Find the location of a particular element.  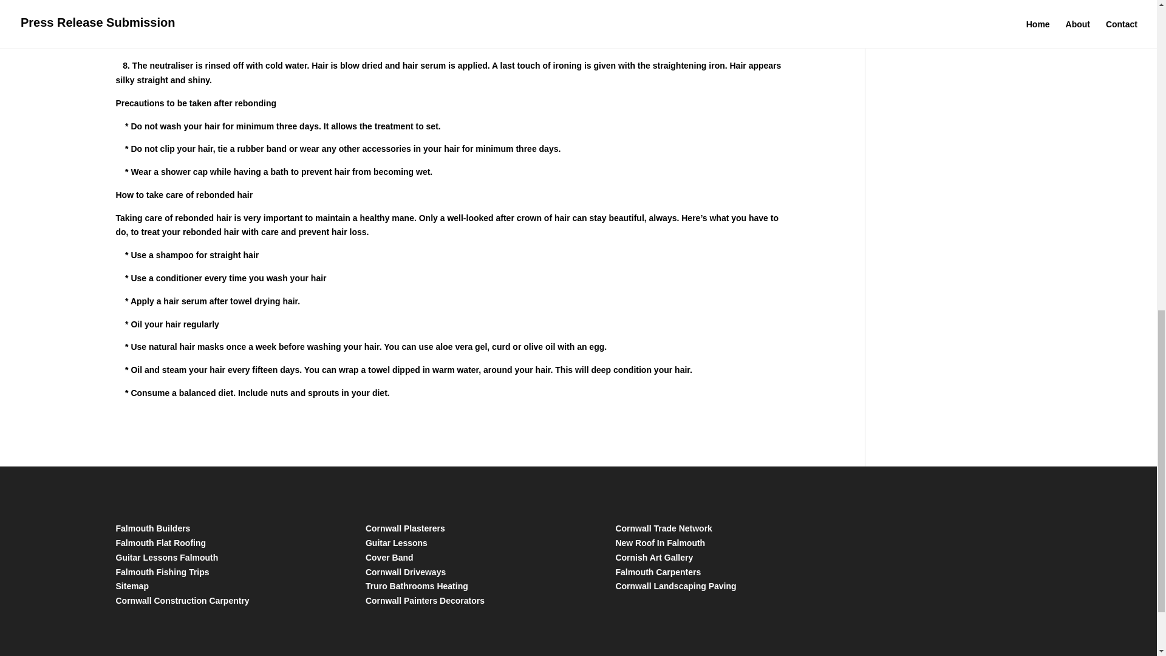

Cornwall Construction Carpentry is located at coordinates (182, 600).